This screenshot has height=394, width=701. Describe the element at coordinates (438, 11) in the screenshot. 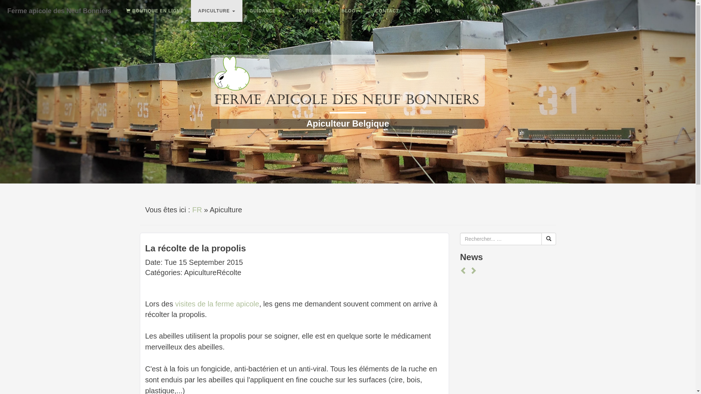

I see `NL` at that location.